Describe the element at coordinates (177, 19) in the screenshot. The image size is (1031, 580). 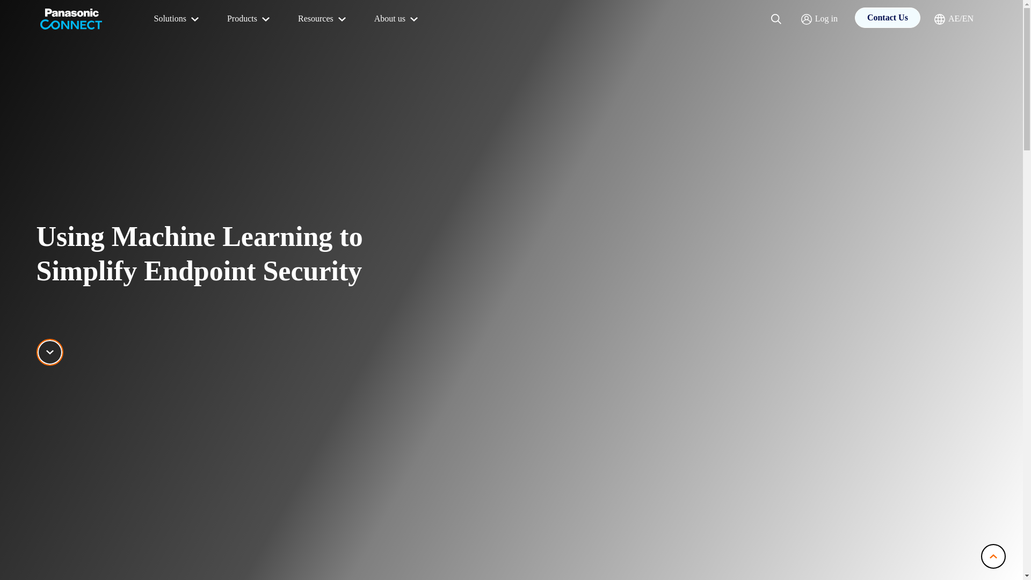
I see `Solutions` at that location.